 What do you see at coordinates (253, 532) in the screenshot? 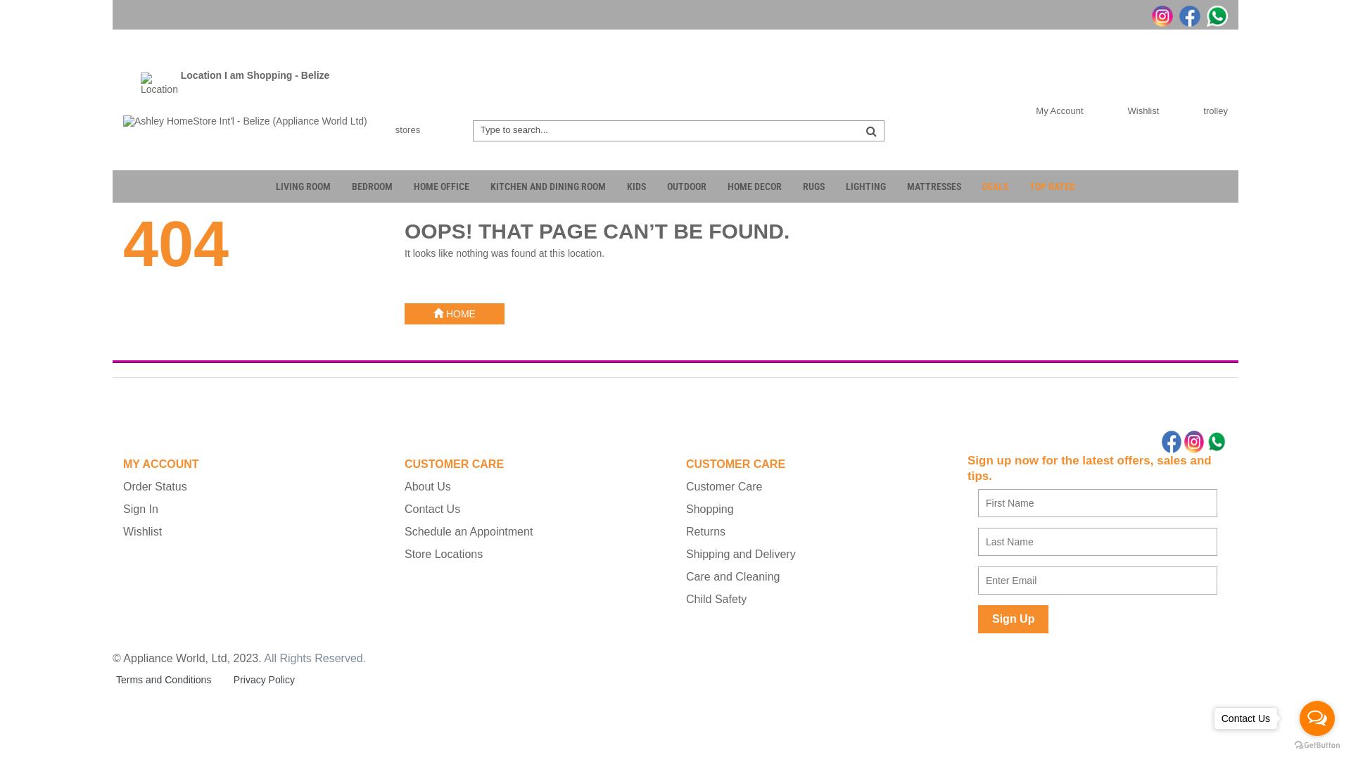
I see `Wishlist` at bounding box center [253, 532].